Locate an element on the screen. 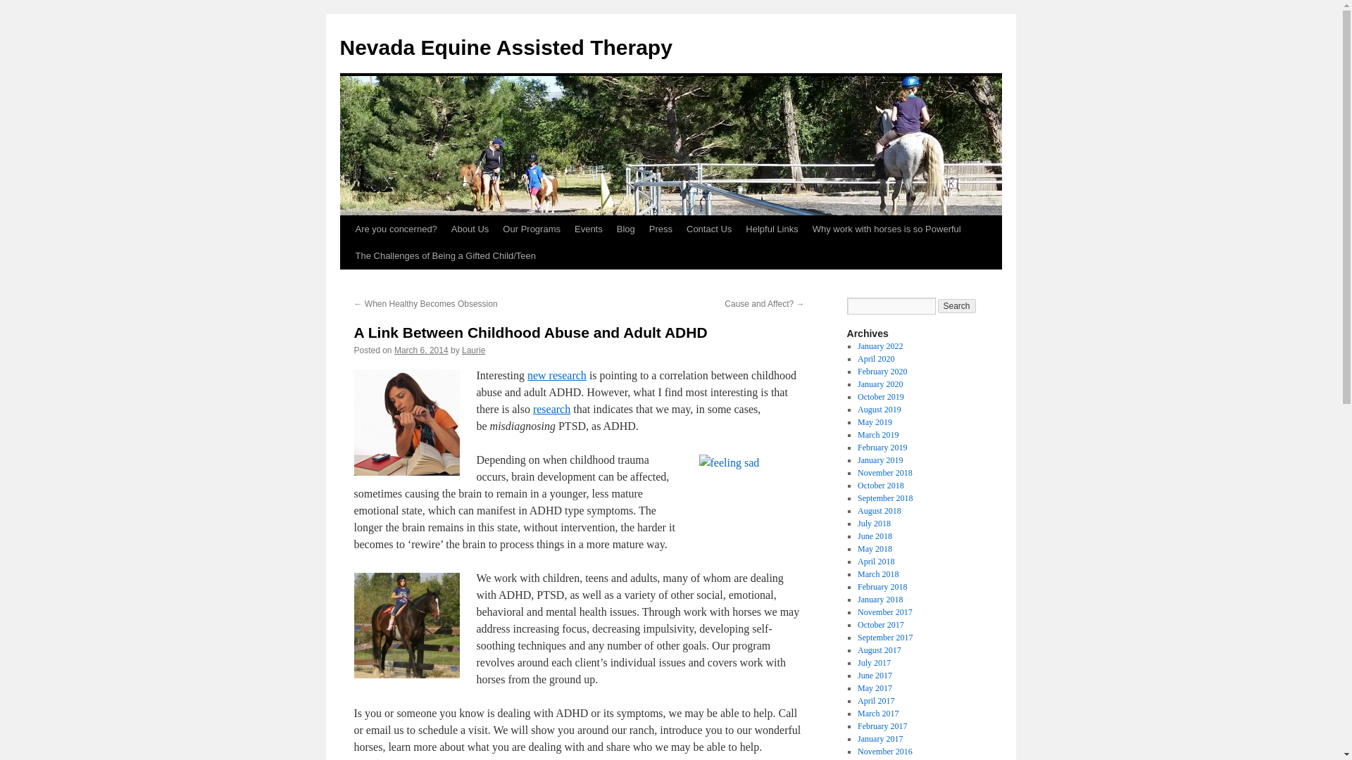  March 6, 2014 is located at coordinates (421, 350).